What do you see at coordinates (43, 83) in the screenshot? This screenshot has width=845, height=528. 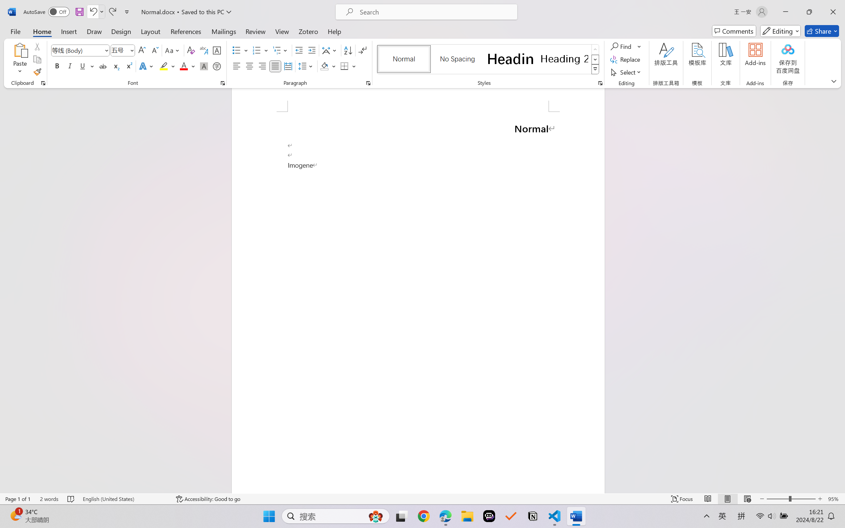 I see `Office Clipboard...` at bounding box center [43, 83].